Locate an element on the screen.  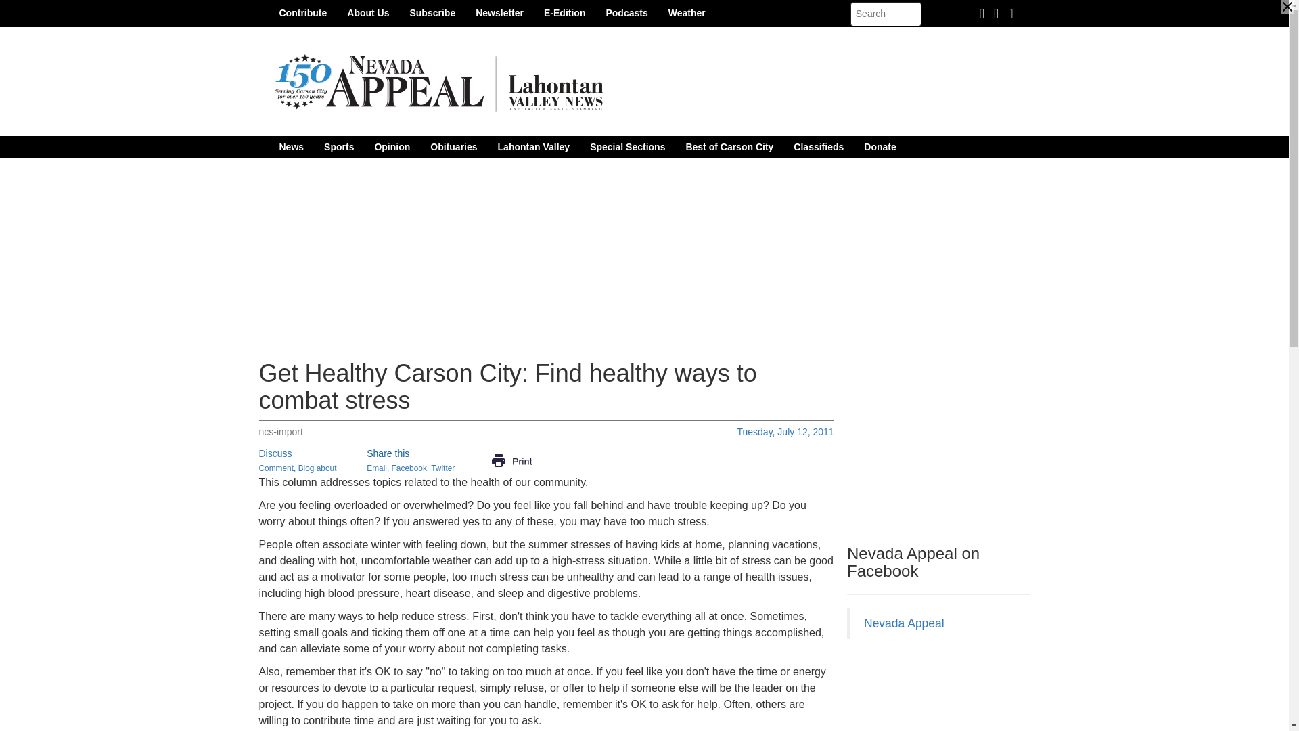
Best of Carson City is located at coordinates (729, 146).